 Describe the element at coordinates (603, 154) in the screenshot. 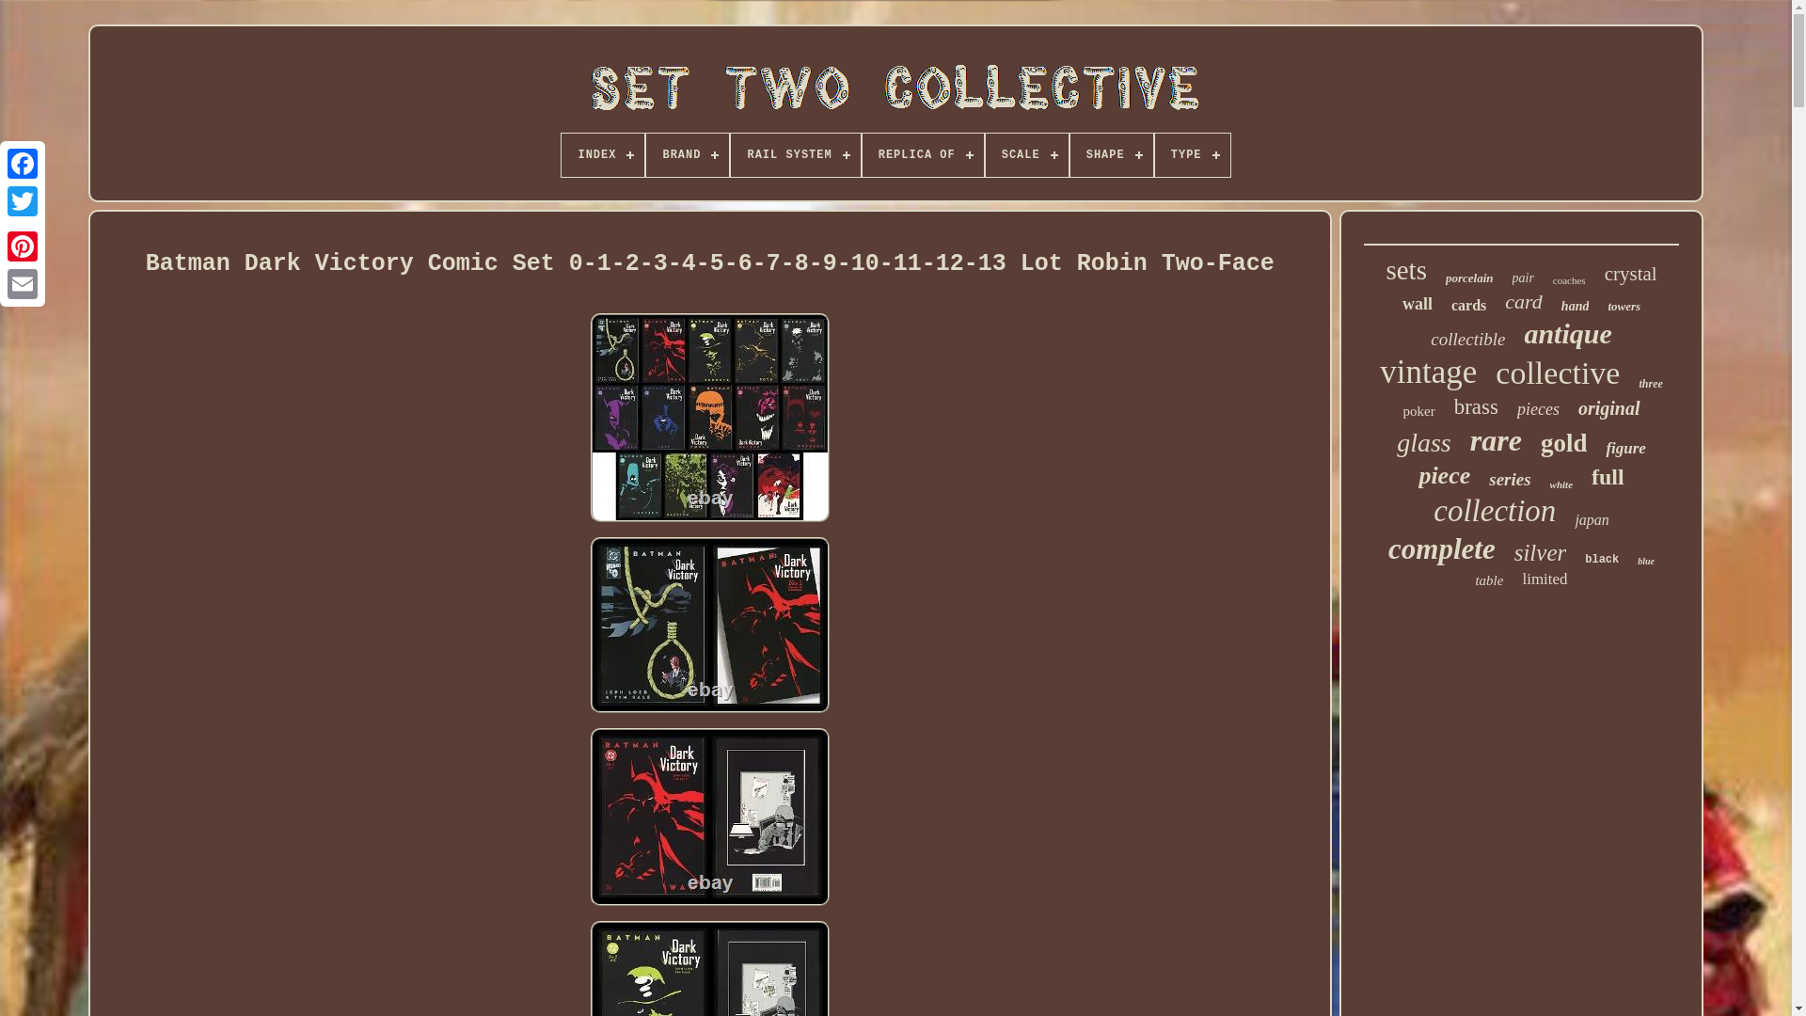

I see `INDEX` at that location.